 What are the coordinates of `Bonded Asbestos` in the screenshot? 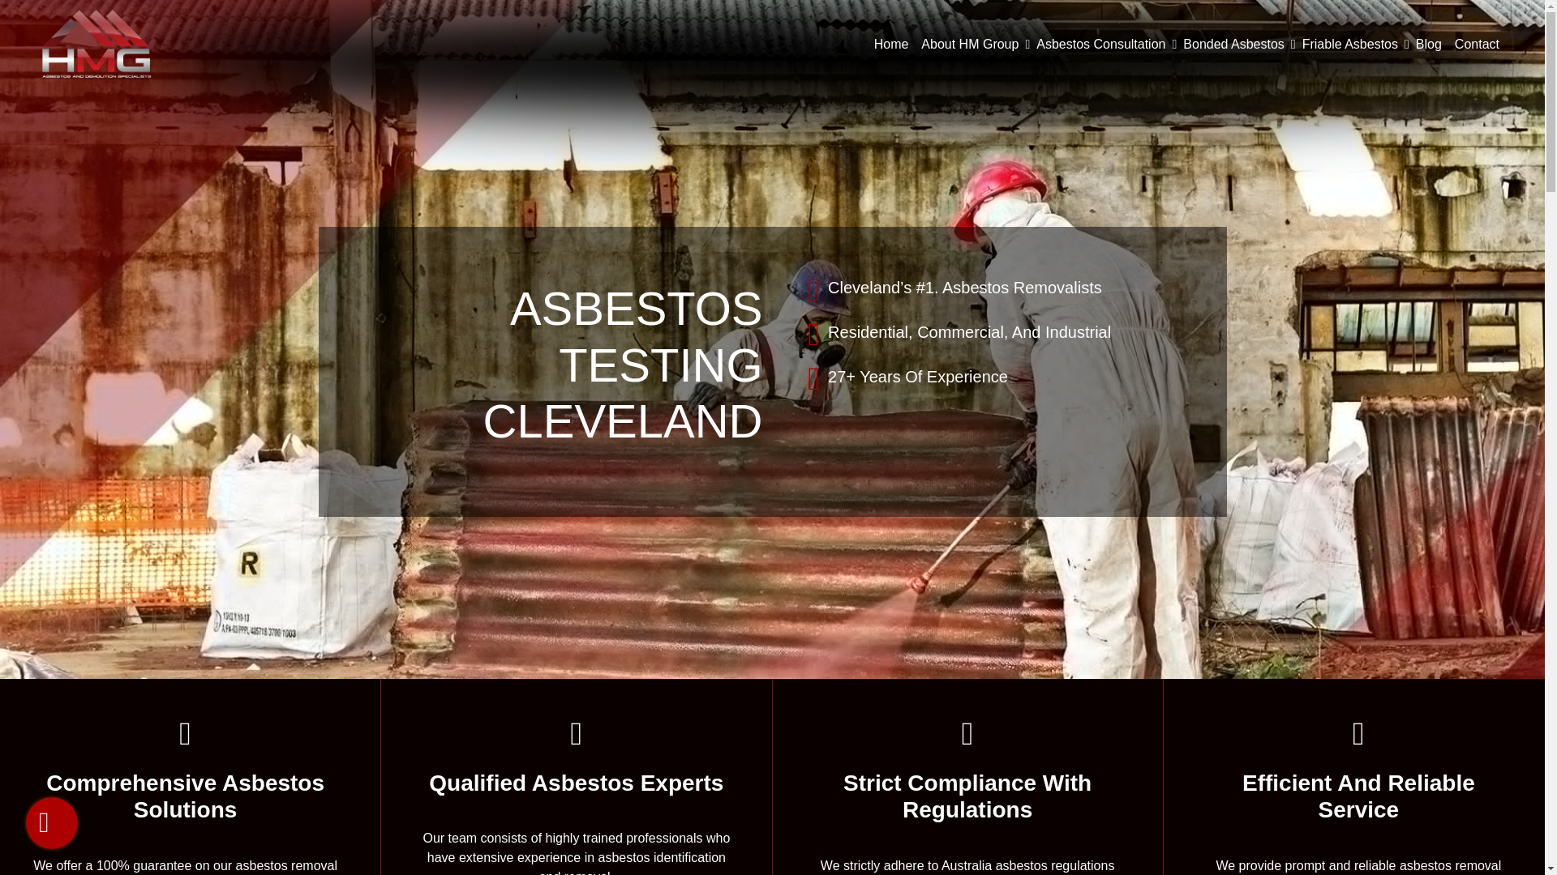 It's located at (1233, 44).